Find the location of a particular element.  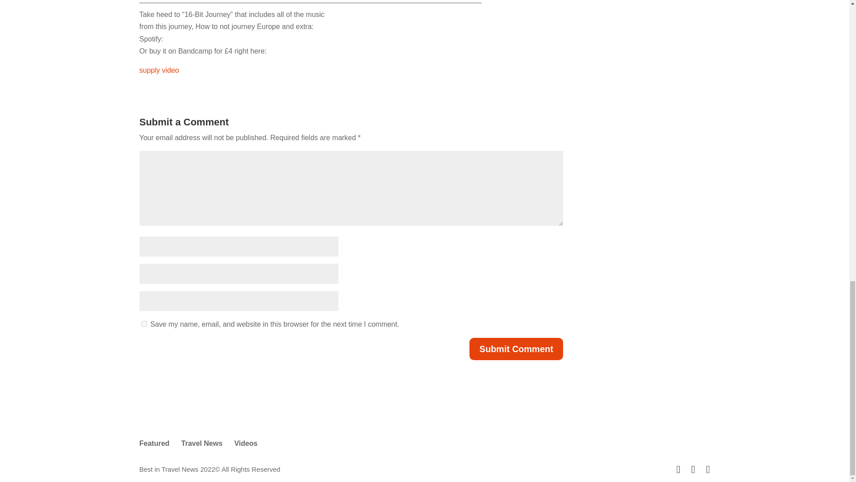

Submit Comment is located at coordinates (516, 349).